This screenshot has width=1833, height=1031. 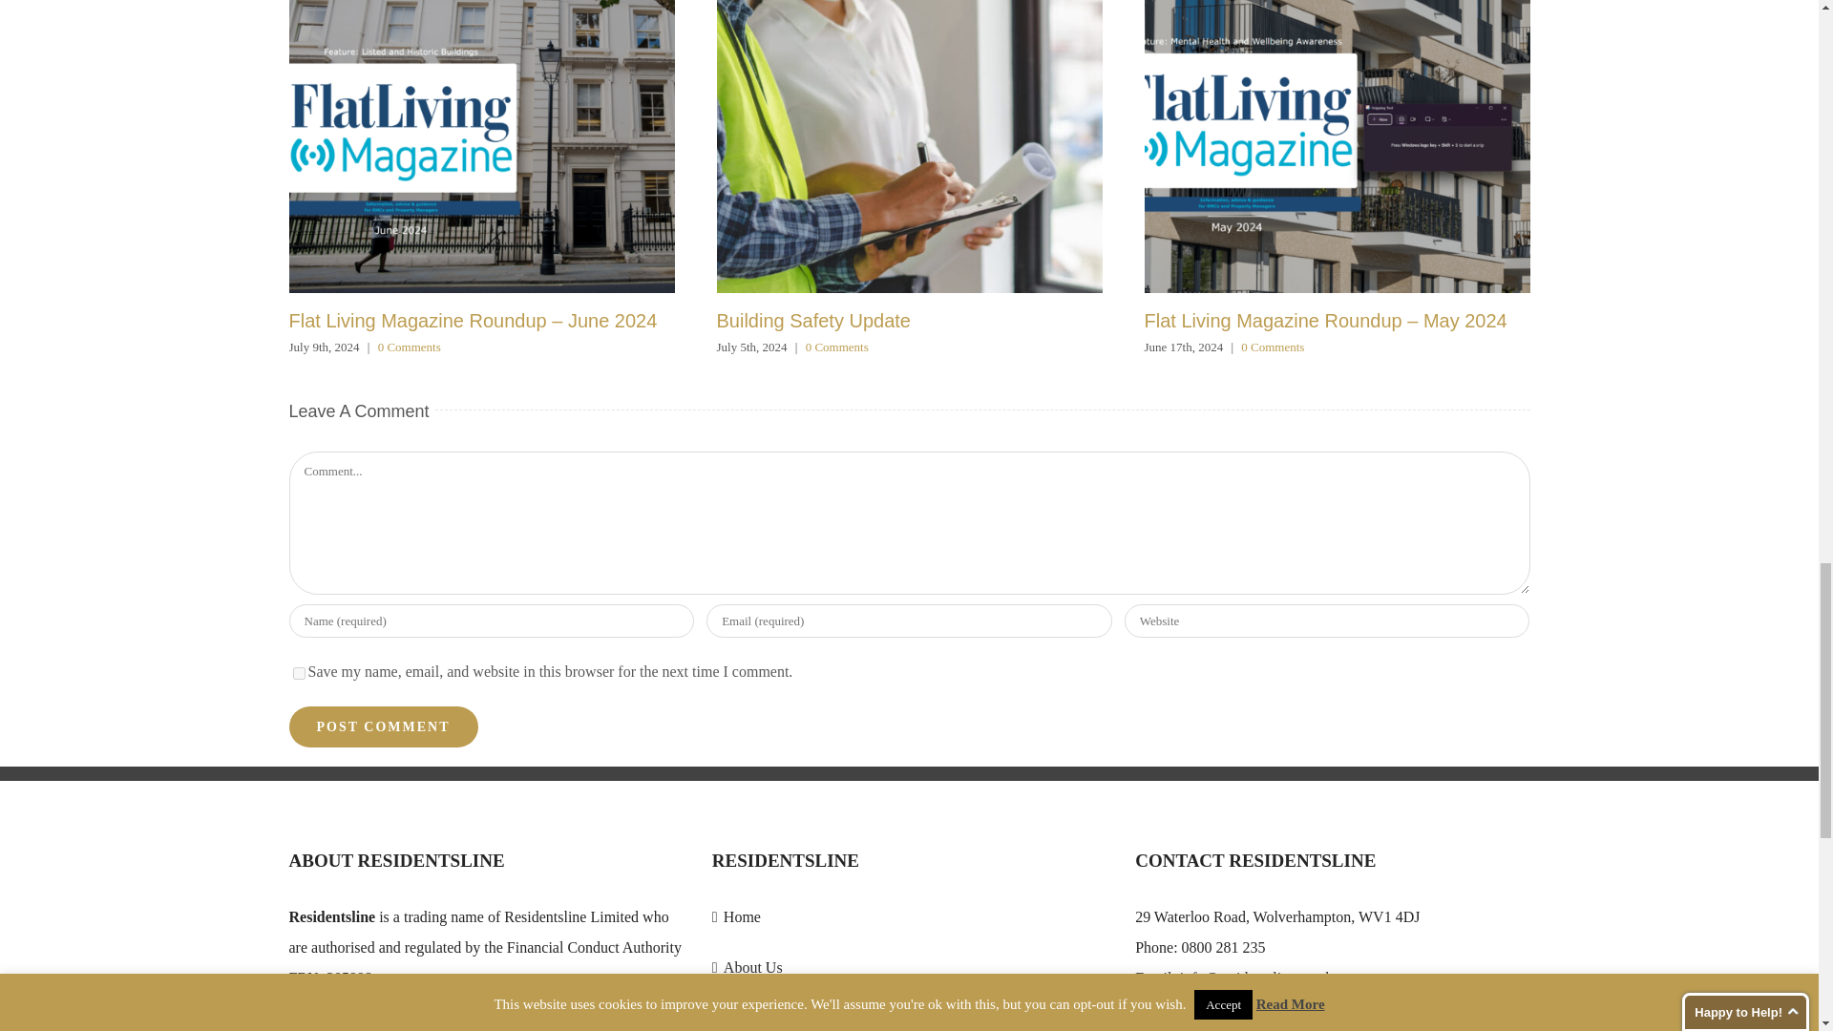 What do you see at coordinates (812, 321) in the screenshot?
I see `Building Safety Update` at bounding box center [812, 321].